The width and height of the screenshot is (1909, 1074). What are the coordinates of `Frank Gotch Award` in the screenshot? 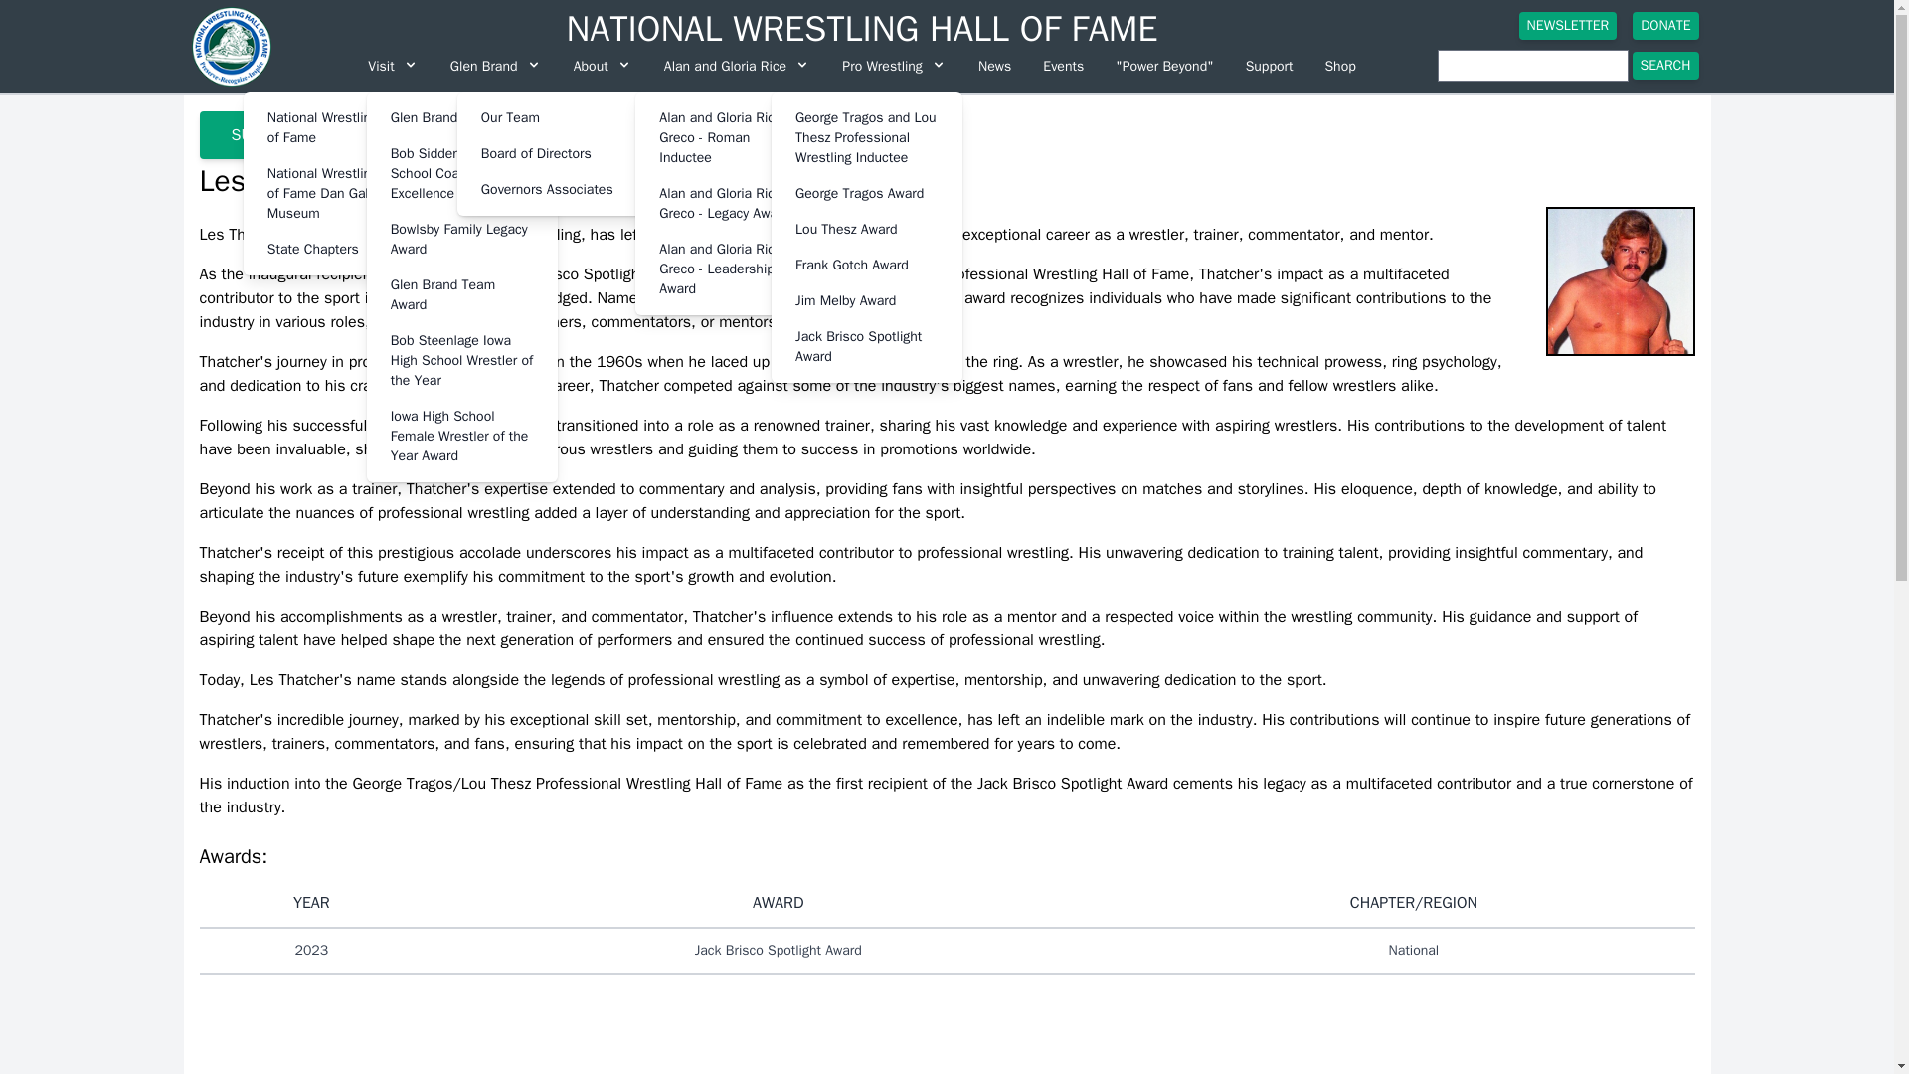 It's located at (867, 266).